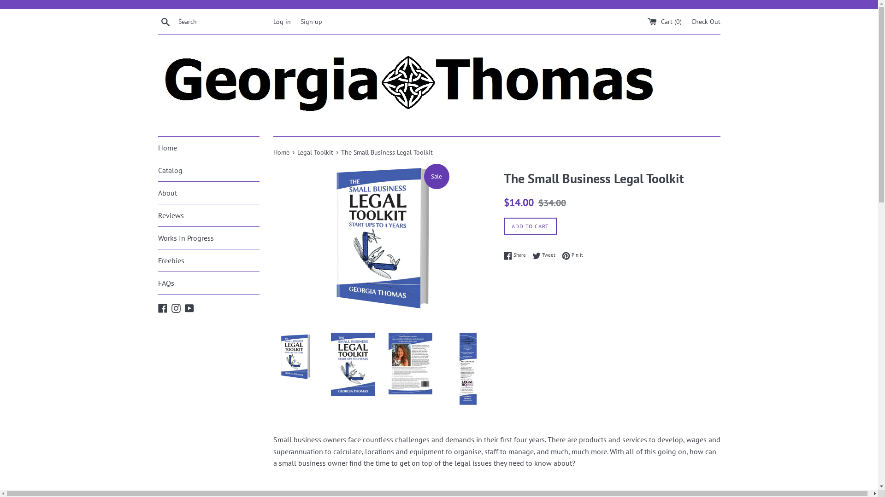 This screenshot has height=497, width=885. Describe the element at coordinates (517, 255) in the screenshot. I see `Share
Share on Facebook` at that location.